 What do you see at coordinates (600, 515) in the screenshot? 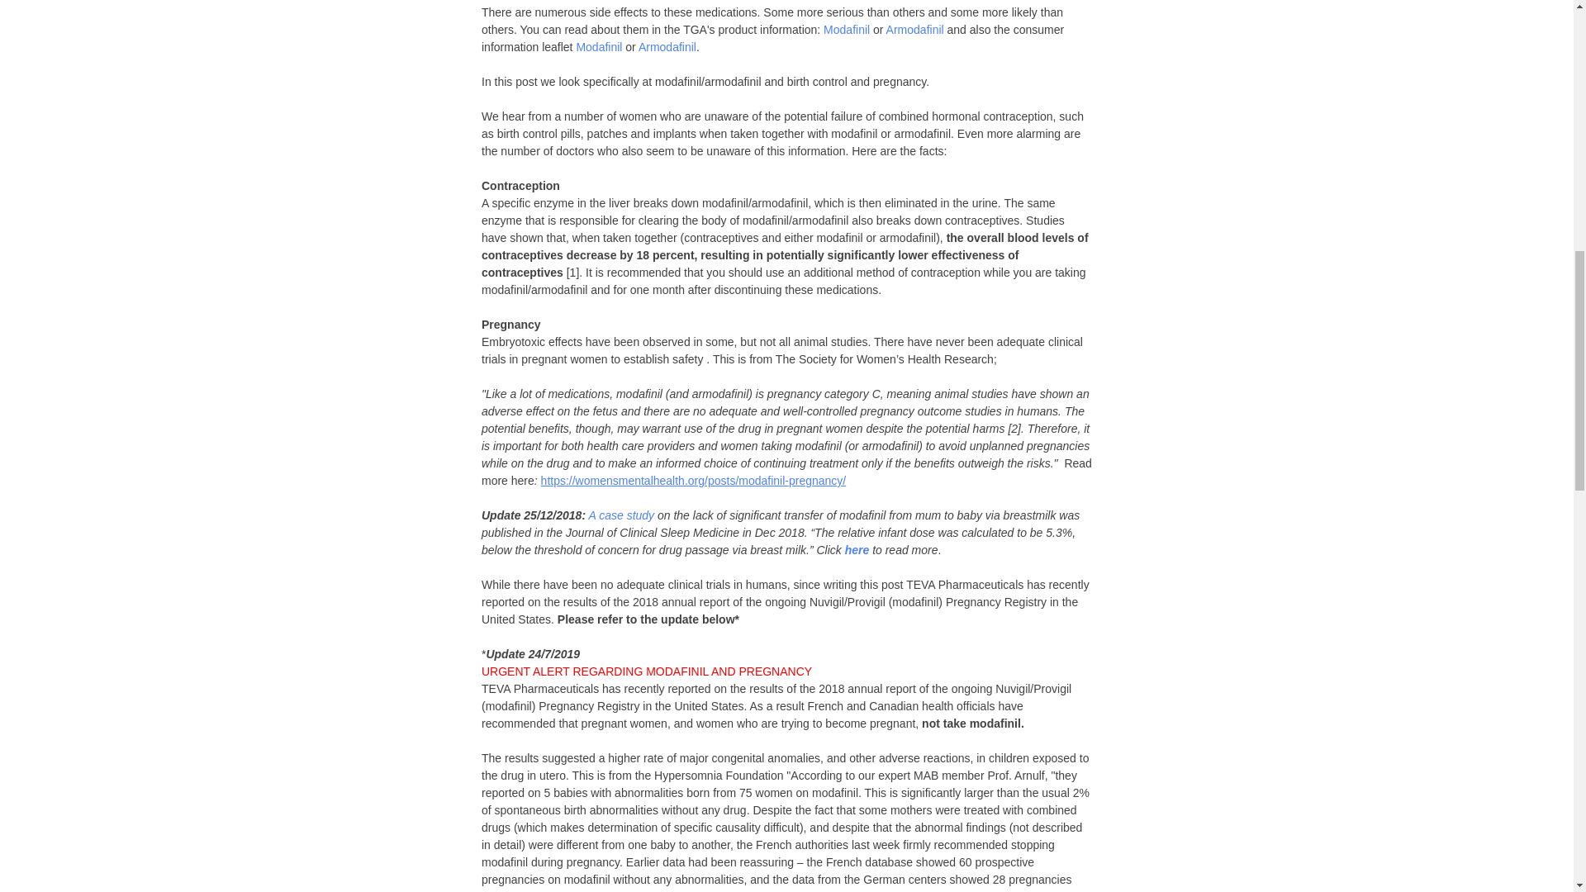
I see `A ca` at bounding box center [600, 515].